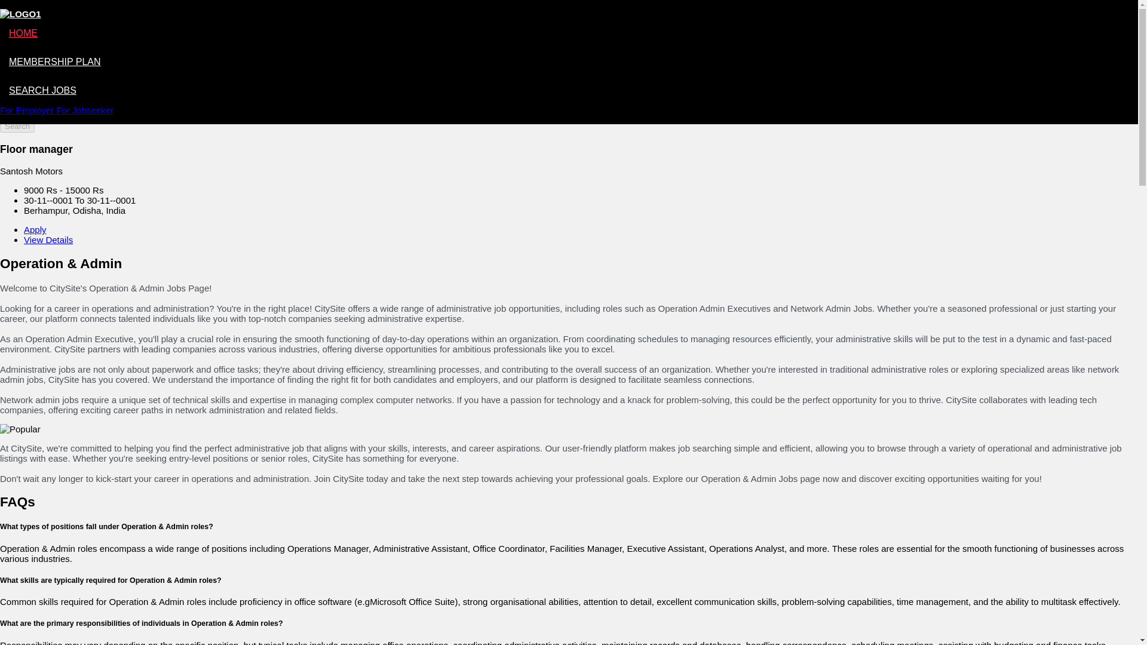 The image size is (1147, 645). I want to click on For Employer, so click(28, 110).